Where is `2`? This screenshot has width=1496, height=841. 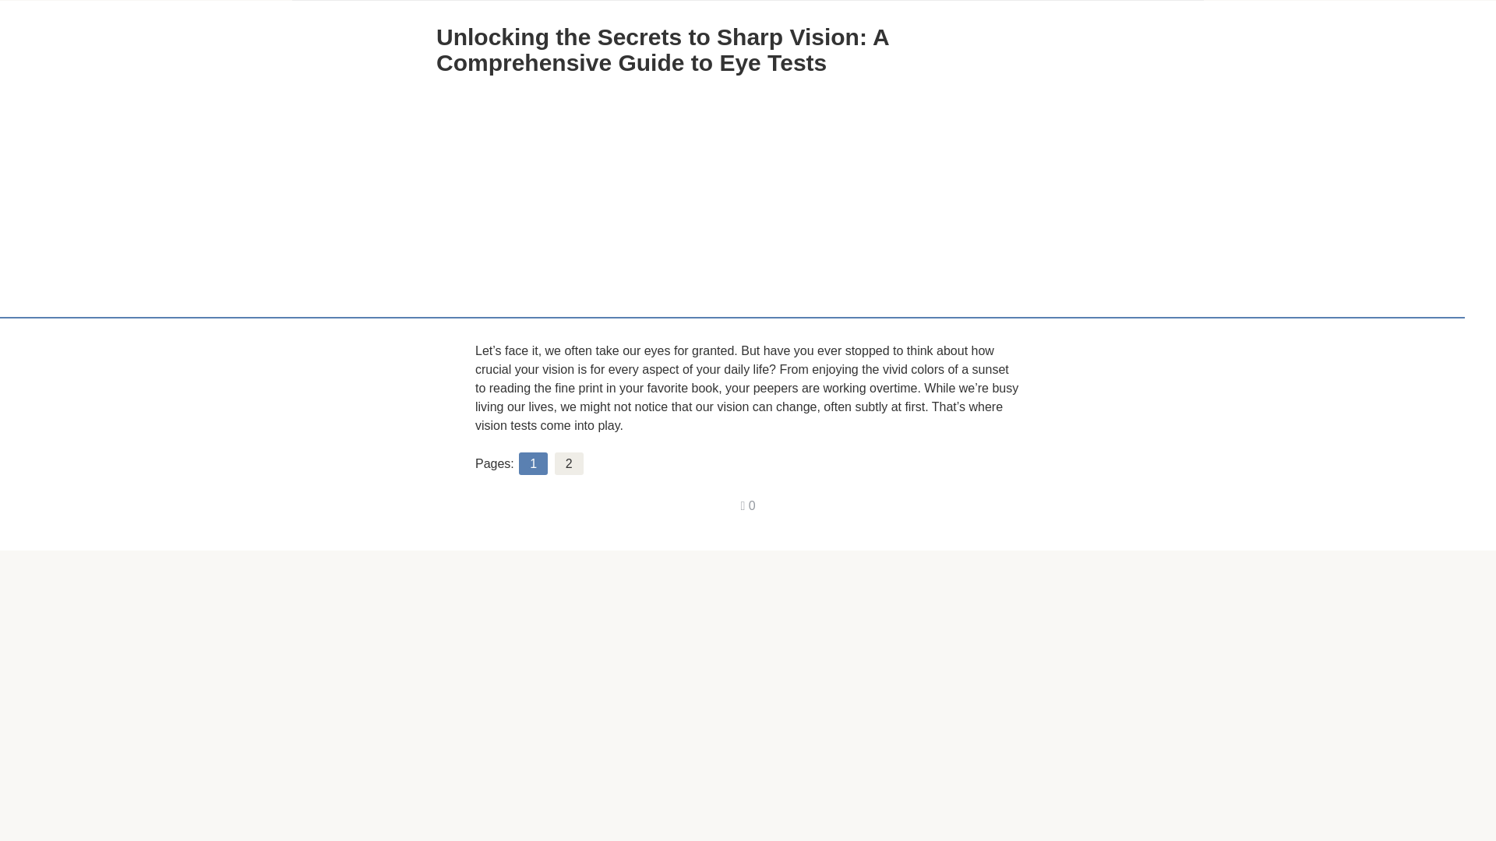
2 is located at coordinates (569, 463).